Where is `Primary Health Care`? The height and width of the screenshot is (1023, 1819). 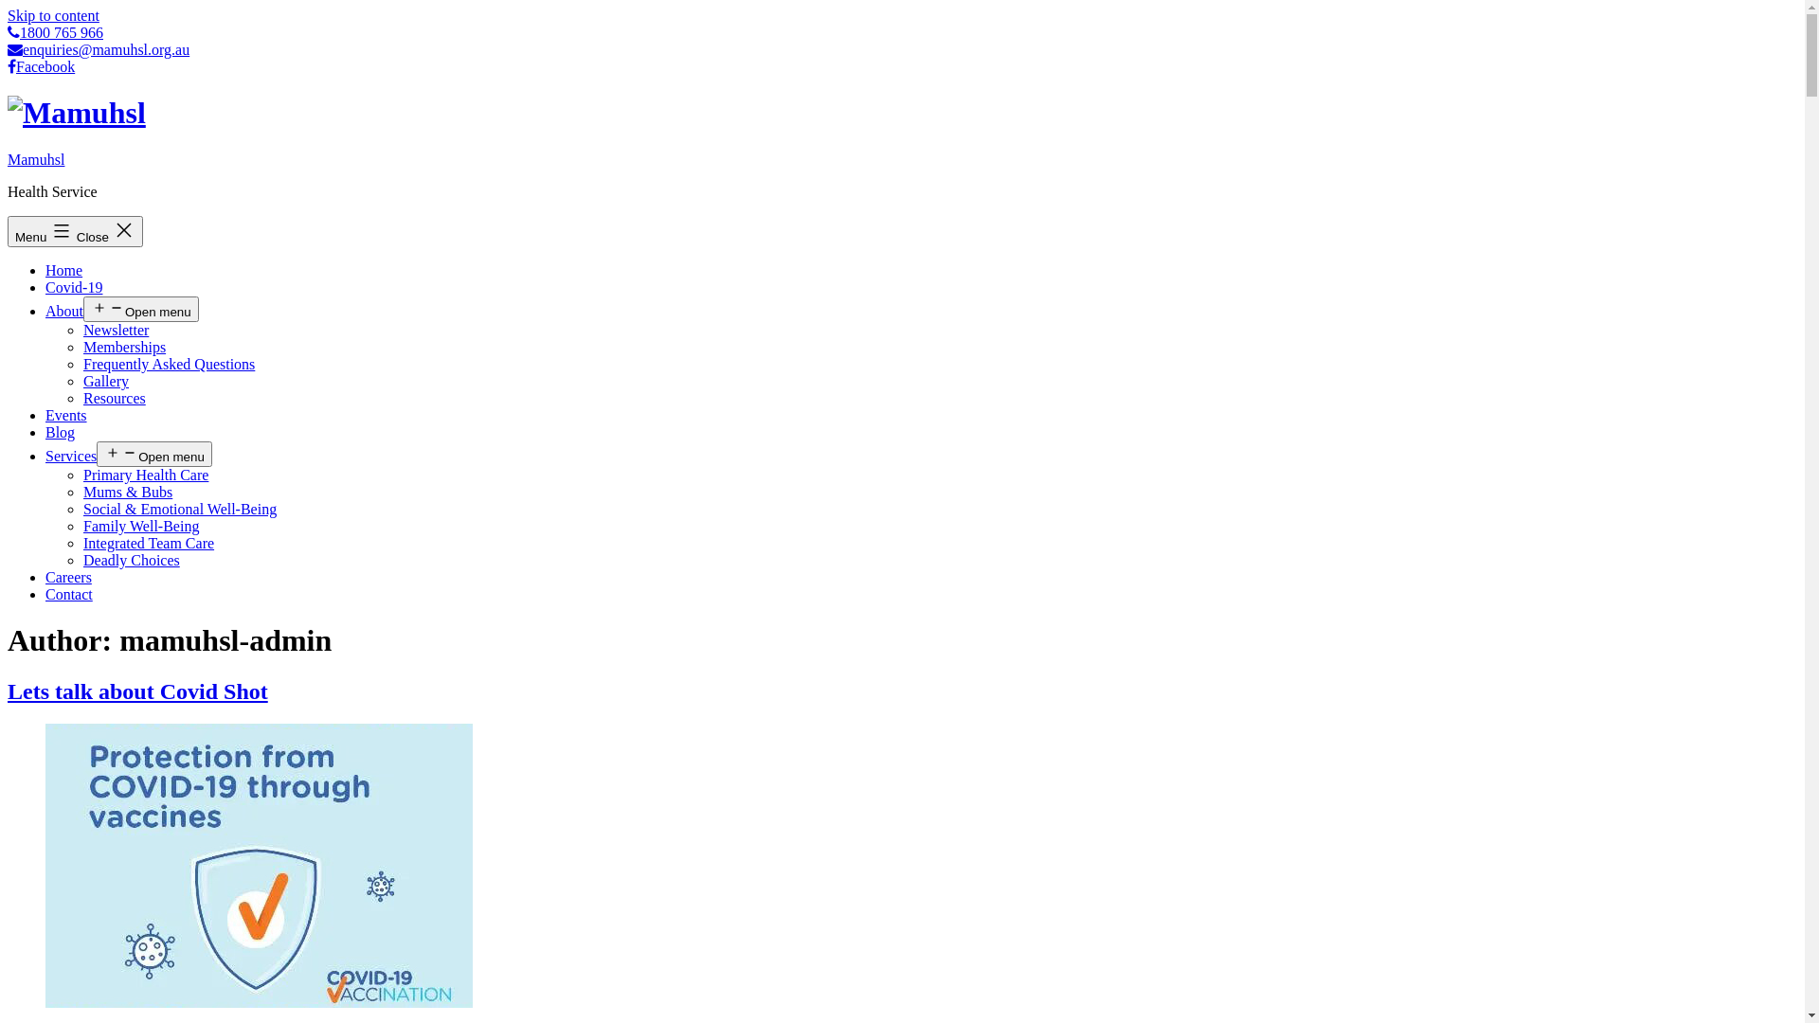
Primary Health Care is located at coordinates (146, 476).